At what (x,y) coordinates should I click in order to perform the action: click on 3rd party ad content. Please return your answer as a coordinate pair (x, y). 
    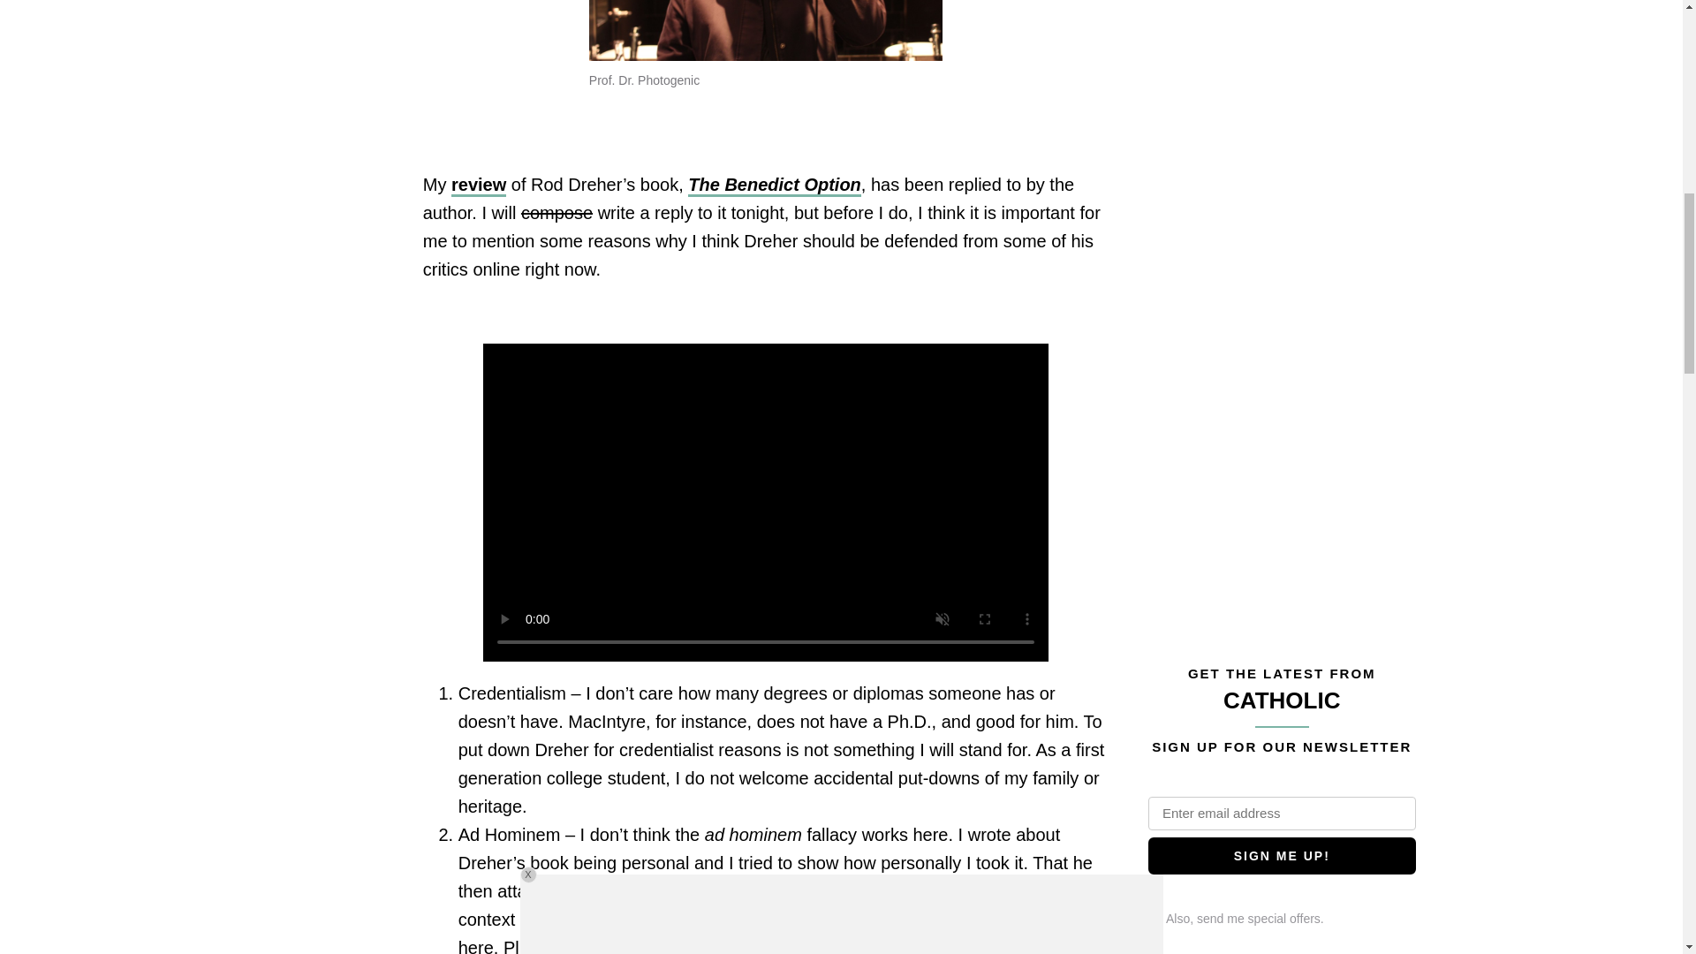
    Looking at the image, I should click on (1280, 23).